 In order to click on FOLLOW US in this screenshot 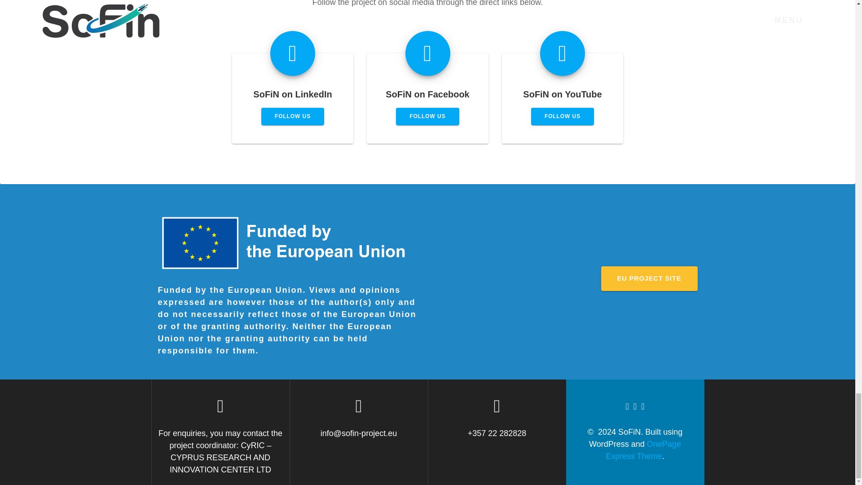, I will do `click(562, 116)`.